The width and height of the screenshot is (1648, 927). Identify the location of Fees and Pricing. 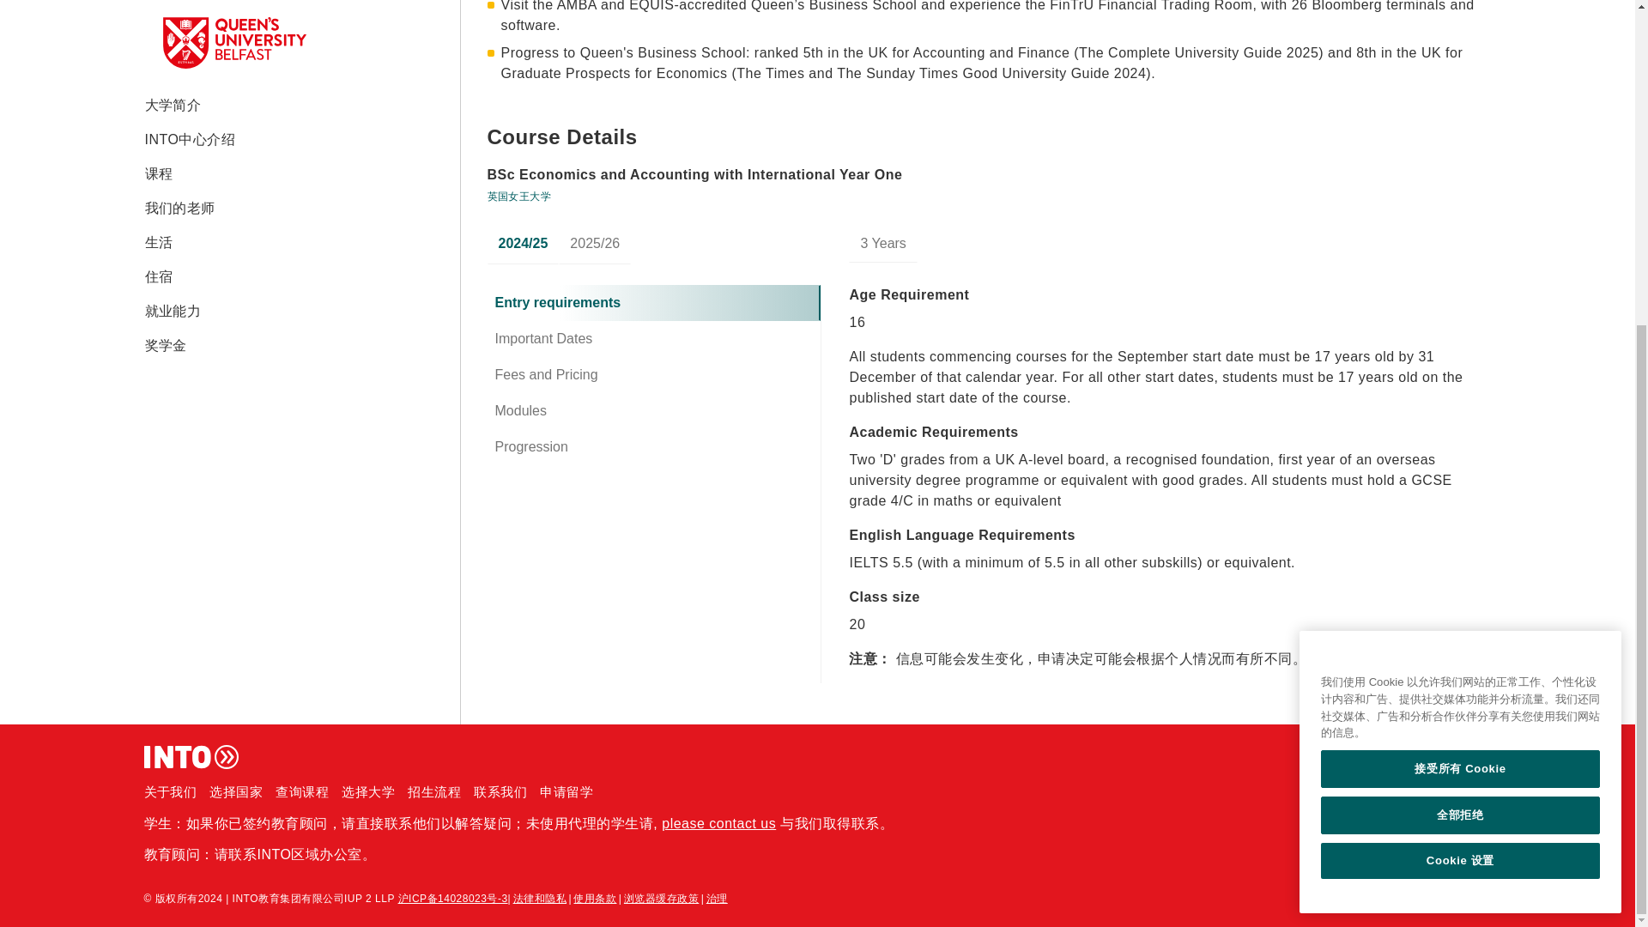
(654, 374).